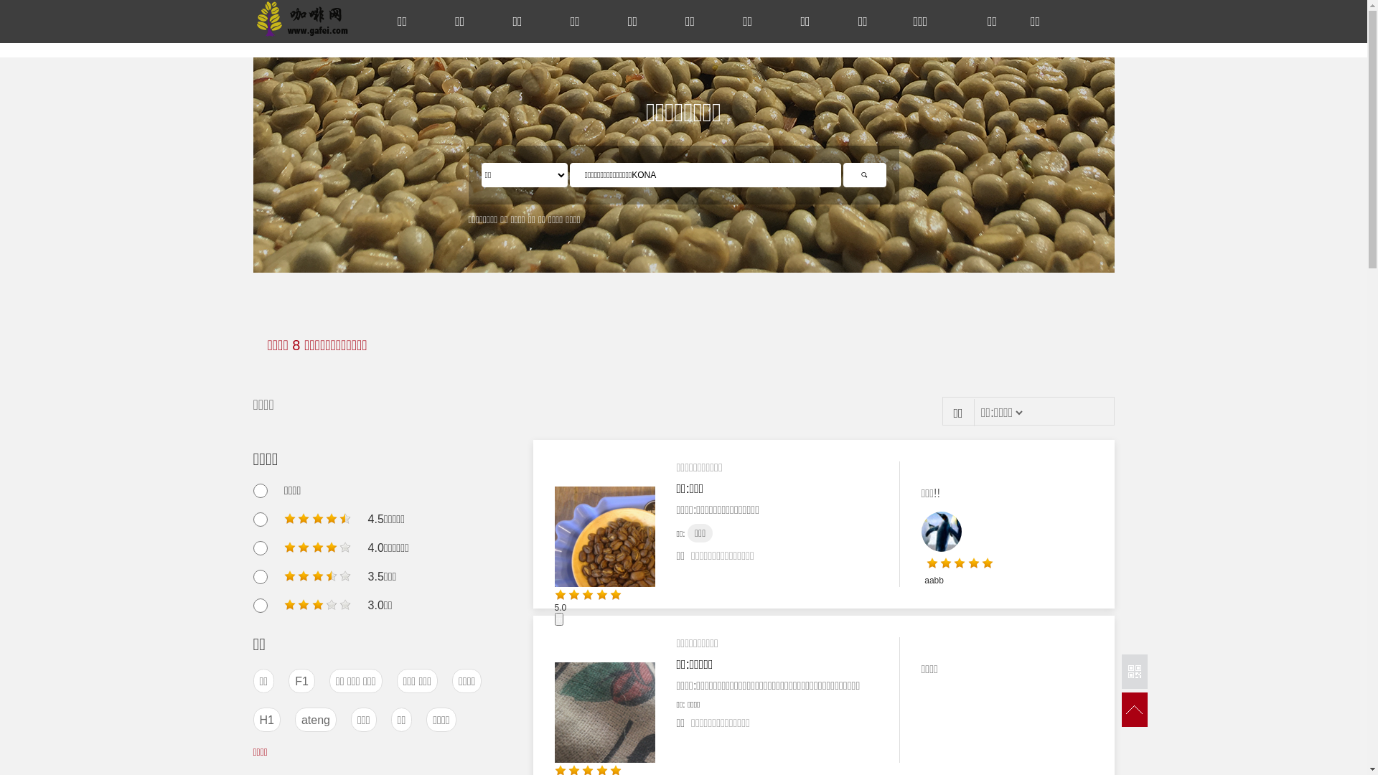 The image size is (1378, 775). Describe the element at coordinates (932, 563) in the screenshot. I see `gorgeous` at that location.